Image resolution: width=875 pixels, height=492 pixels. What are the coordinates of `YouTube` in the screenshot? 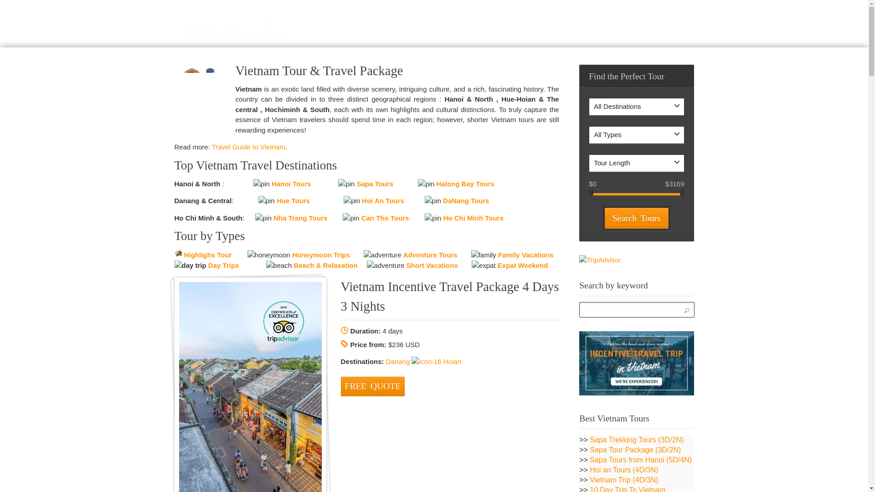 It's located at (341, 38).